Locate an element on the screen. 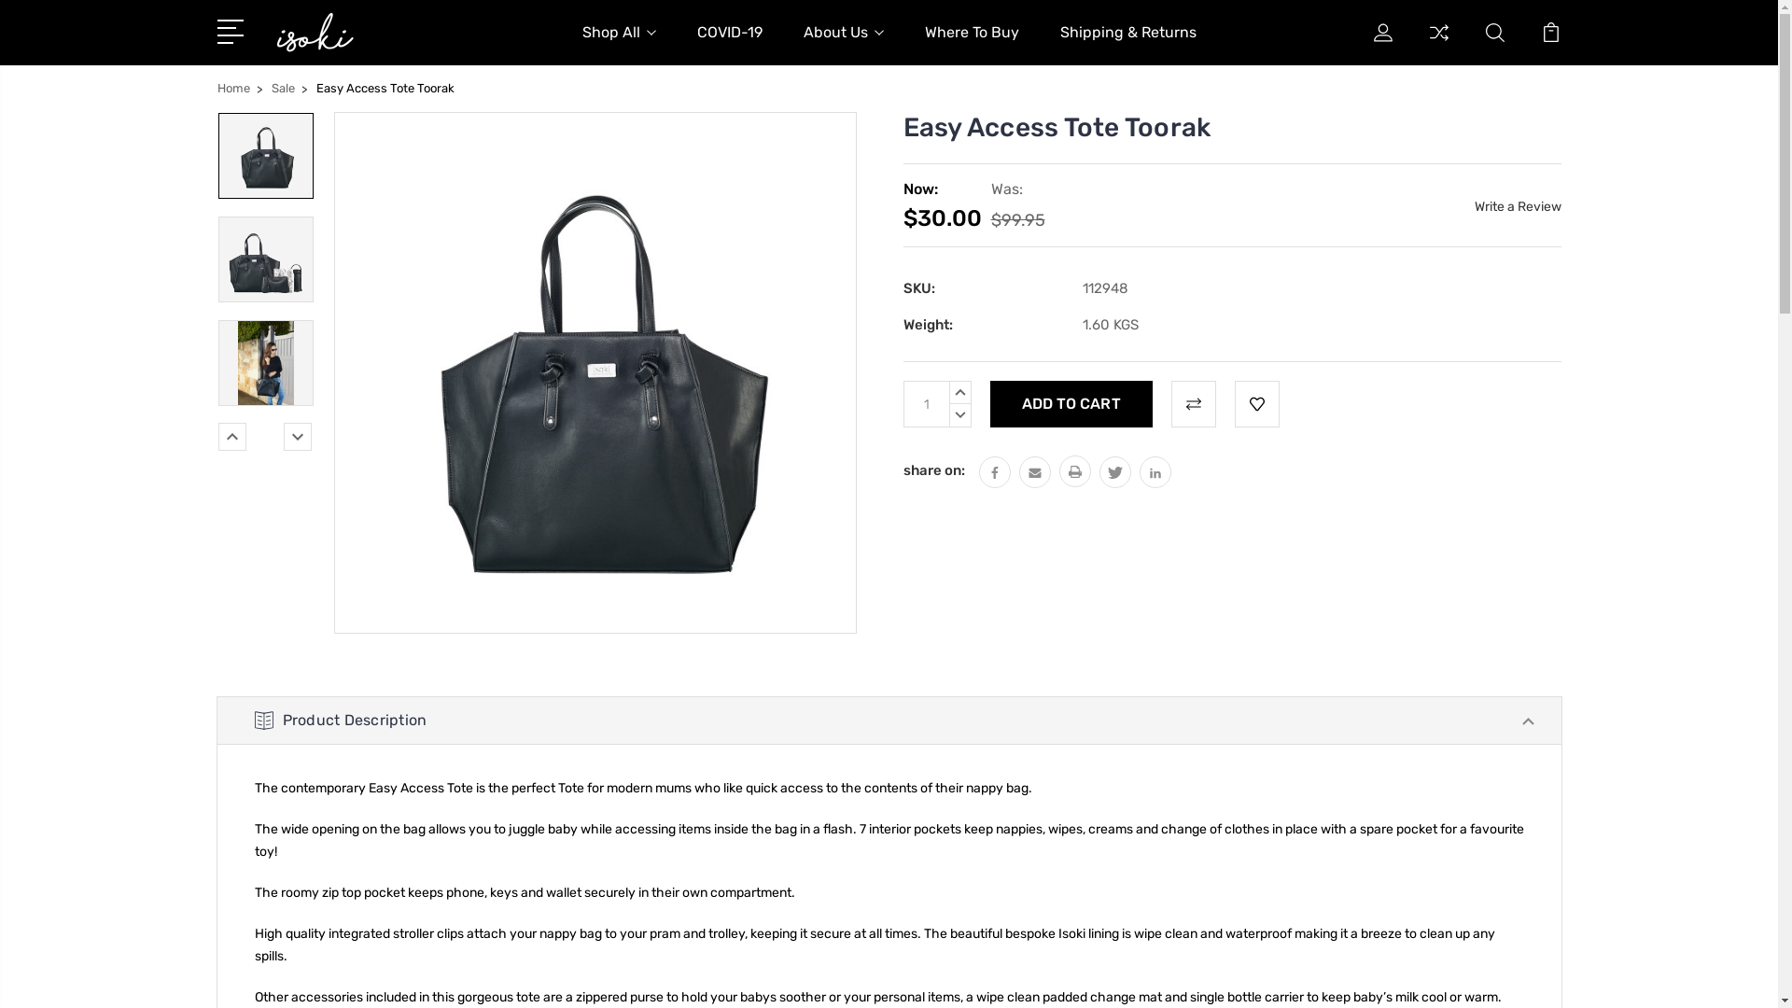 The height and width of the screenshot is (1008, 1792). Sale is located at coordinates (282, 88).